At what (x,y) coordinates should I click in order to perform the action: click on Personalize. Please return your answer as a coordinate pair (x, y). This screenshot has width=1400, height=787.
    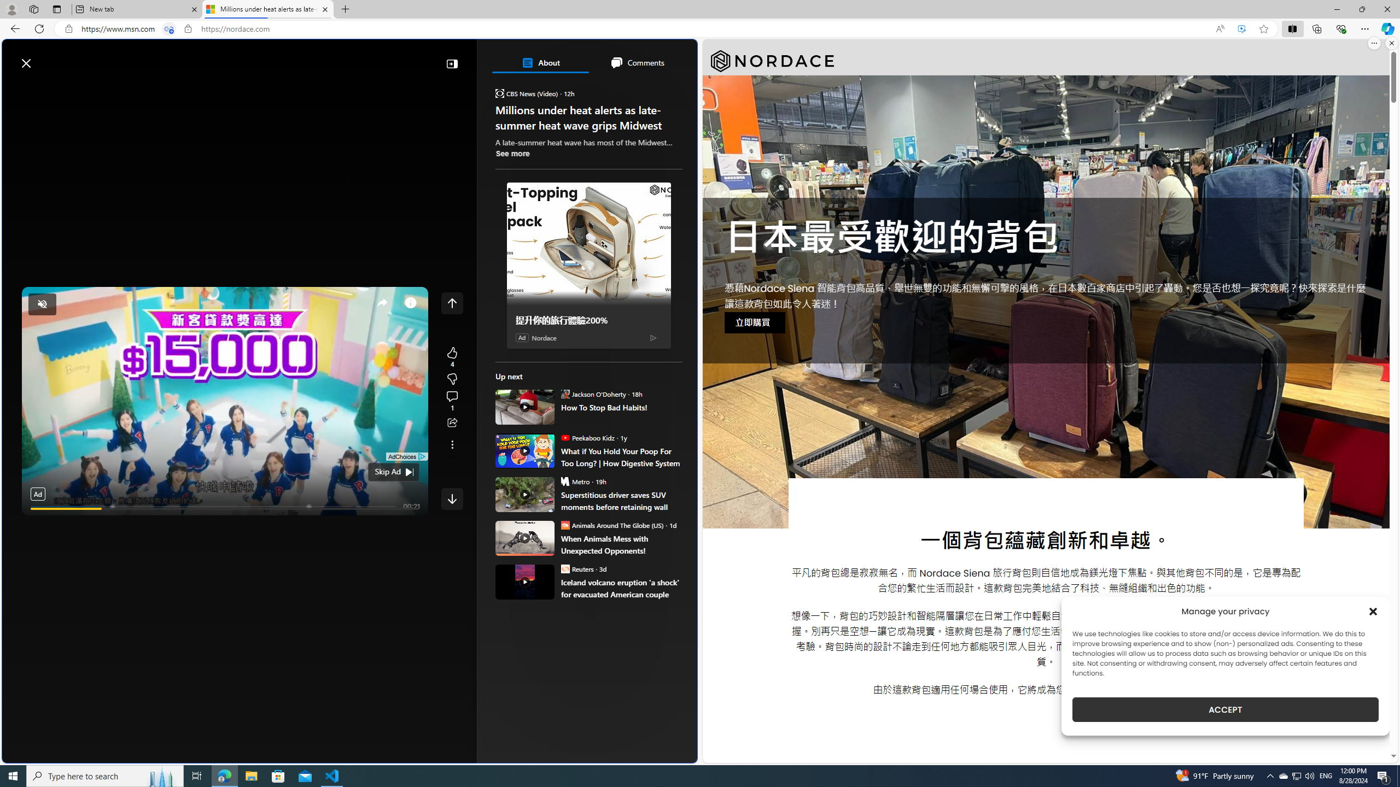
    Looking at the image, I should click on (654, 89).